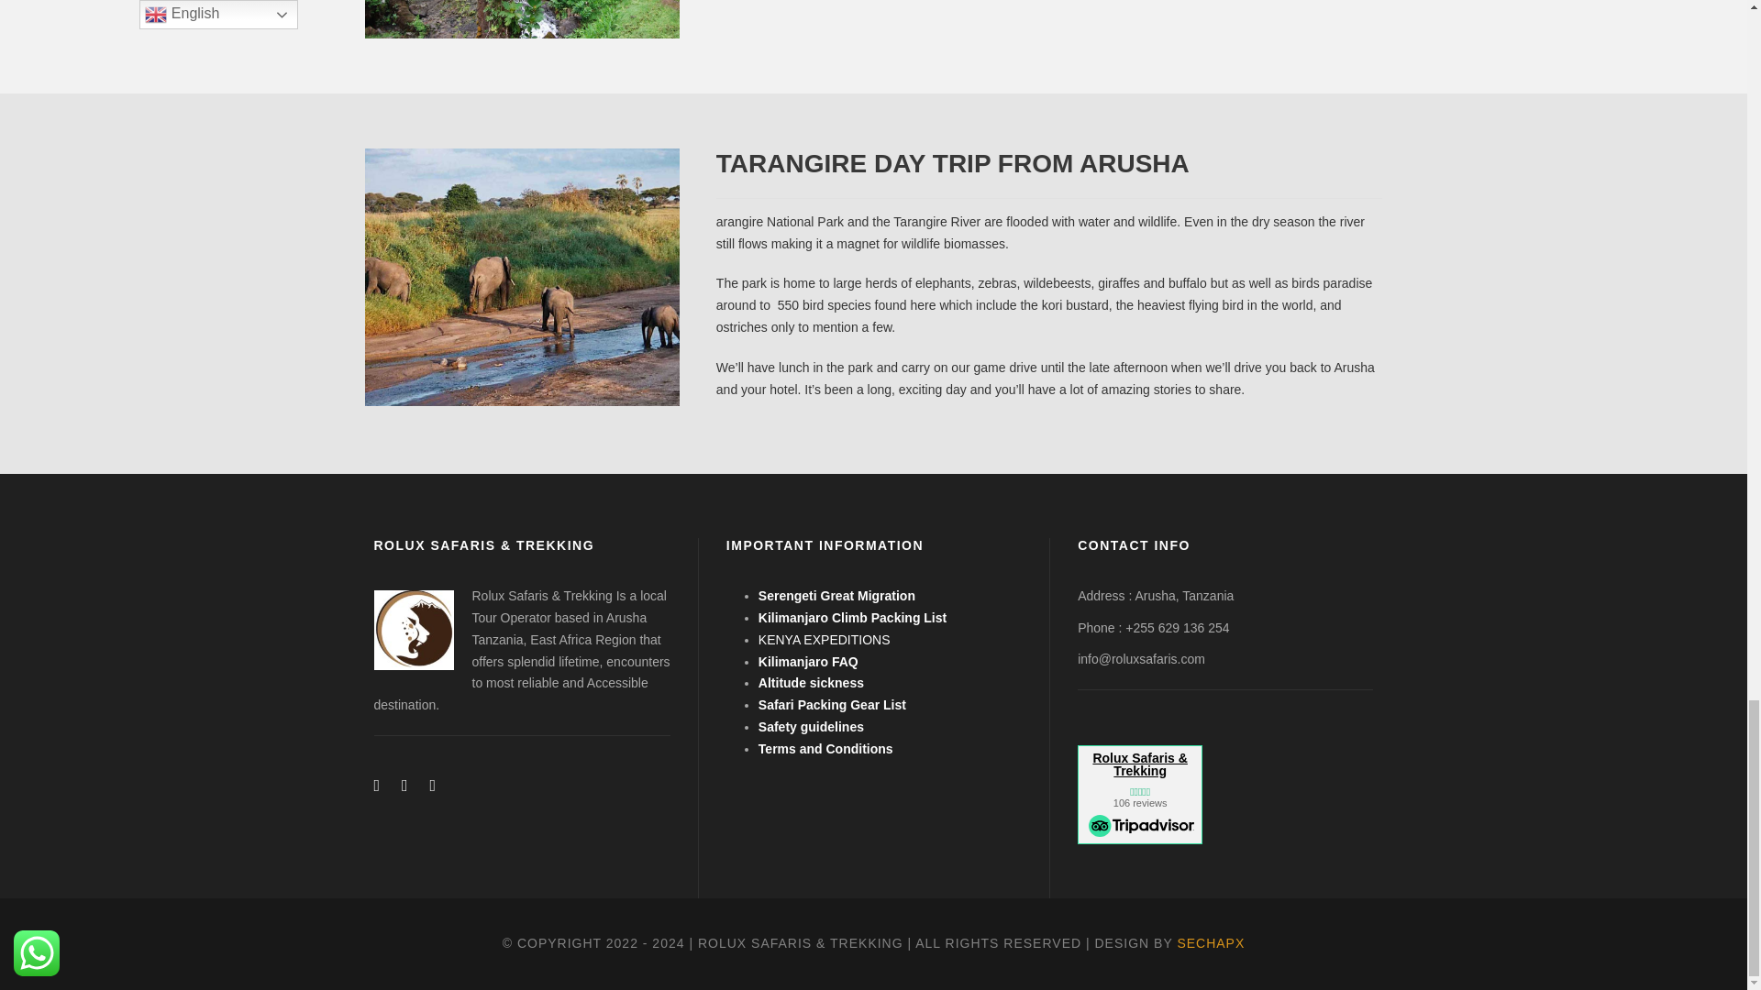 Image resolution: width=1761 pixels, height=990 pixels. What do you see at coordinates (522, 277) in the screenshot?
I see `TARANGIRE-DAY-TOUR` at bounding box center [522, 277].